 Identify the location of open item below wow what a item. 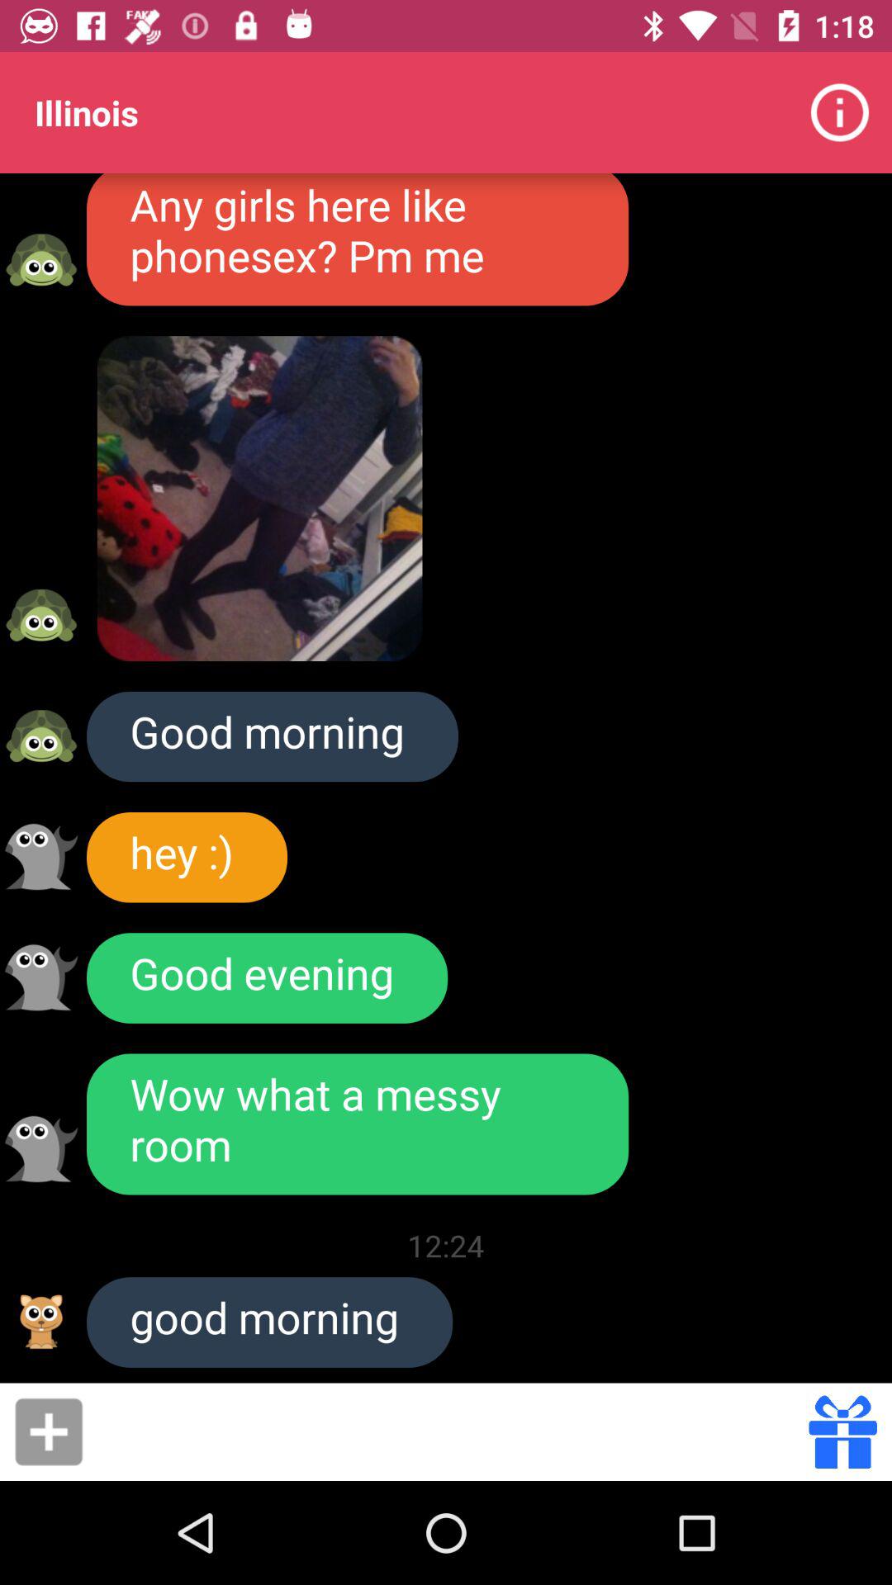
(446, 1245).